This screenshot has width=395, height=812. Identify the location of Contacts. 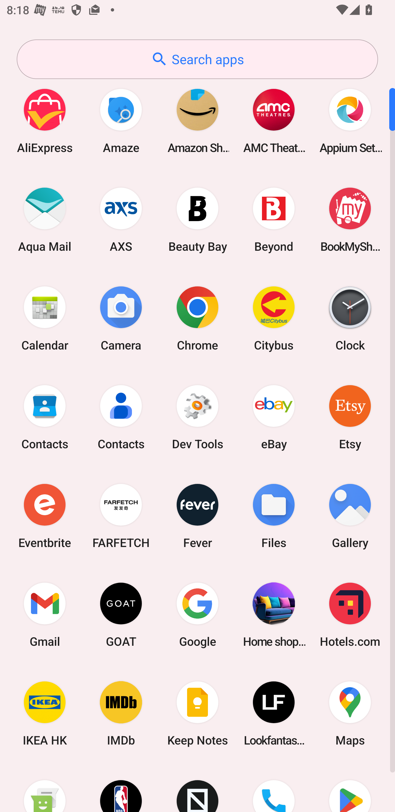
(121, 417).